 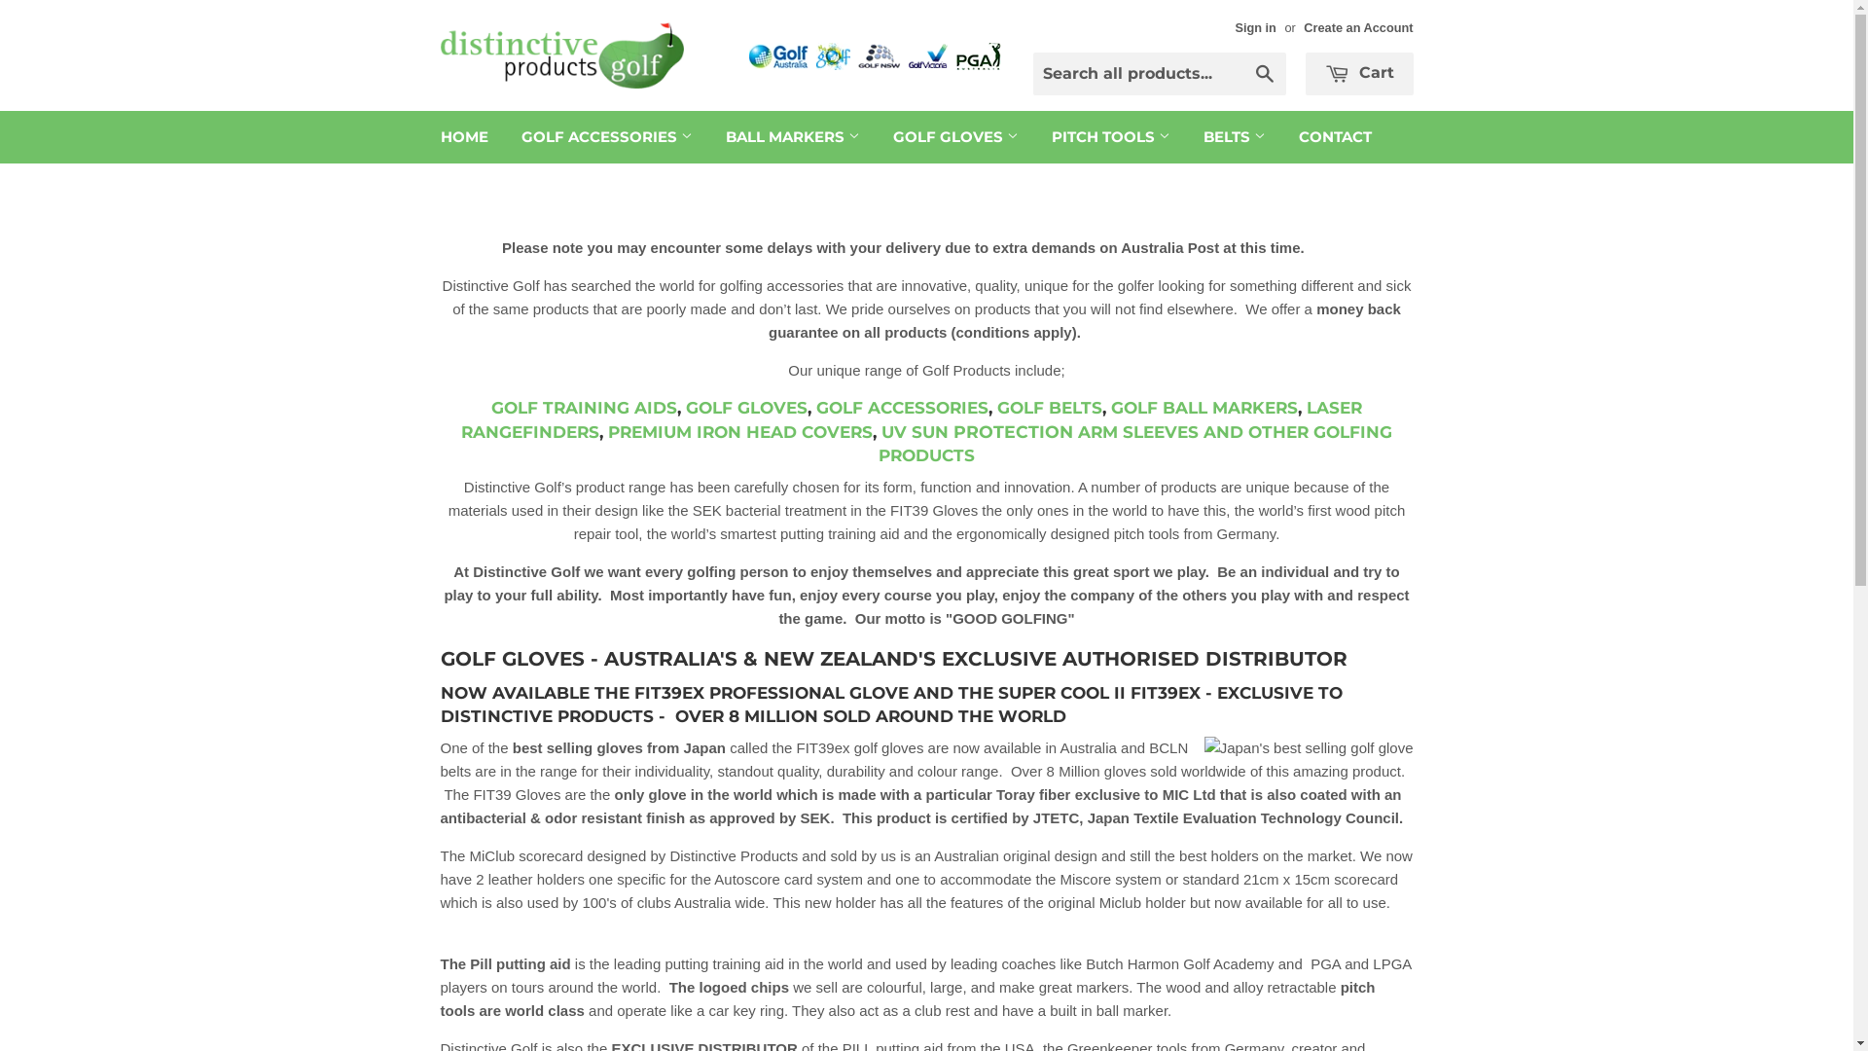 What do you see at coordinates (1204, 408) in the screenshot?
I see `GOLF BALL MARKERS` at bounding box center [1204, 408].